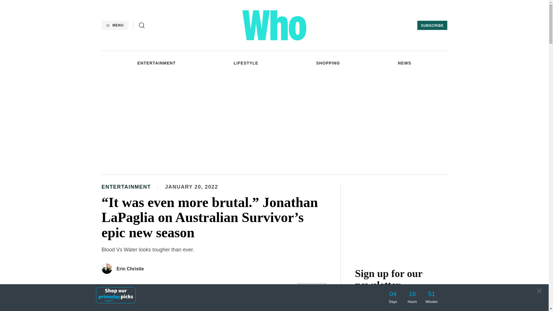 The height and width of the screenshot is (311, 553). What do you see at coordinates (114, 25) in the screenshot?
I see `MENU` at bounding box center [114, 25].